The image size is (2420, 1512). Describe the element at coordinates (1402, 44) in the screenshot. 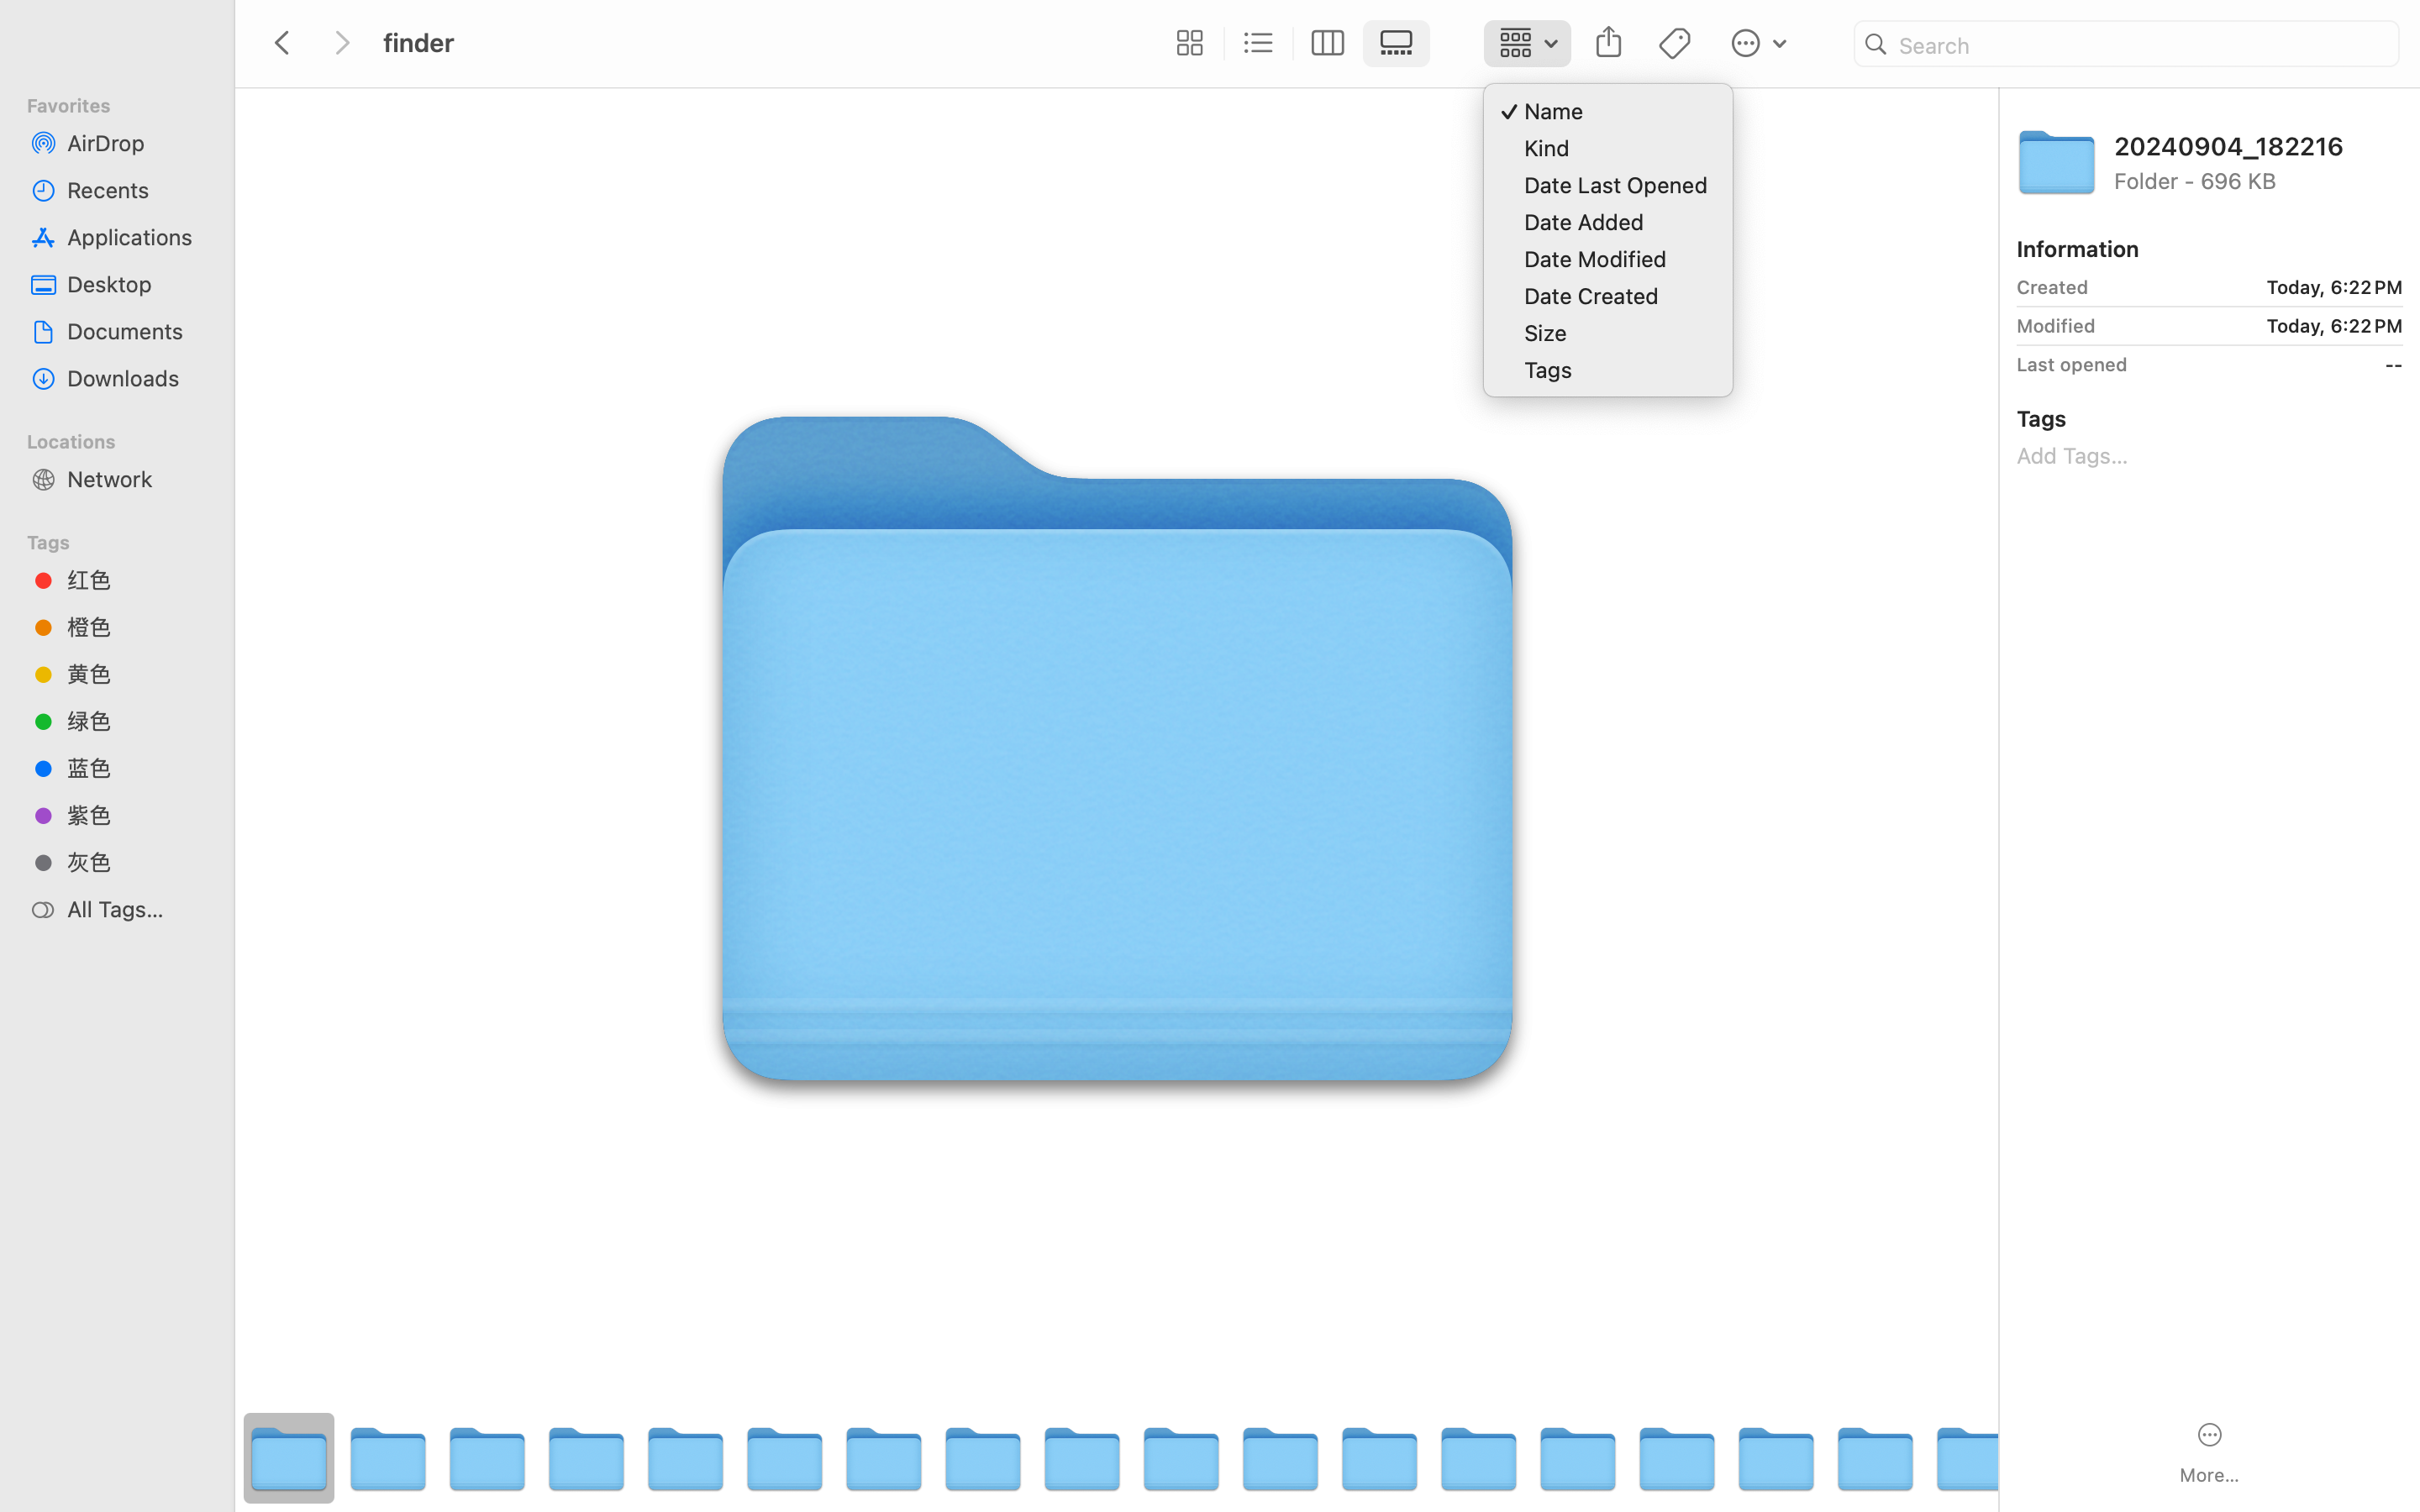

I see `1` at that location.